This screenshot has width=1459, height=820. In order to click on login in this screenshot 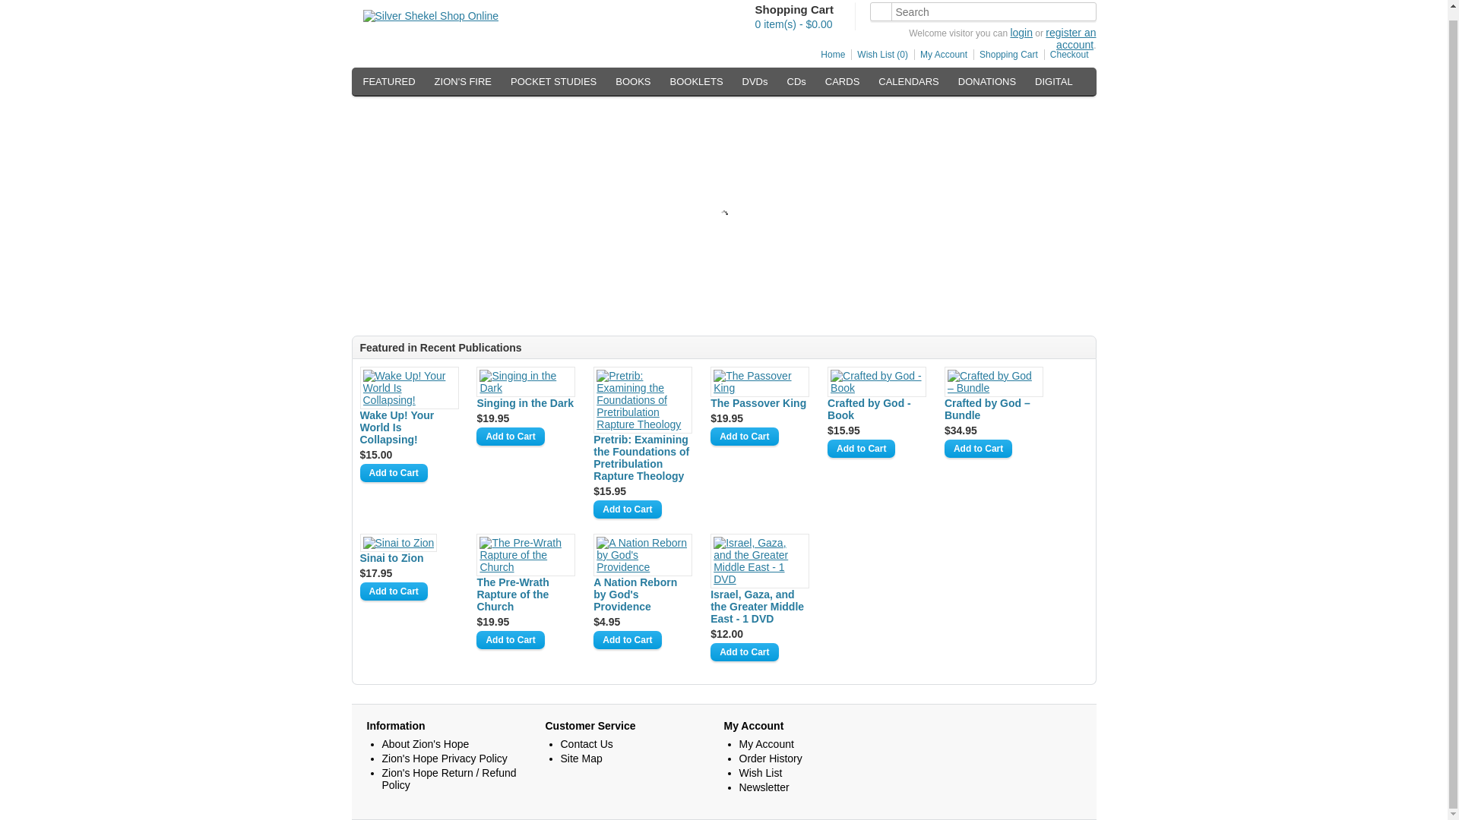, I will do `click(1021, 32)`.